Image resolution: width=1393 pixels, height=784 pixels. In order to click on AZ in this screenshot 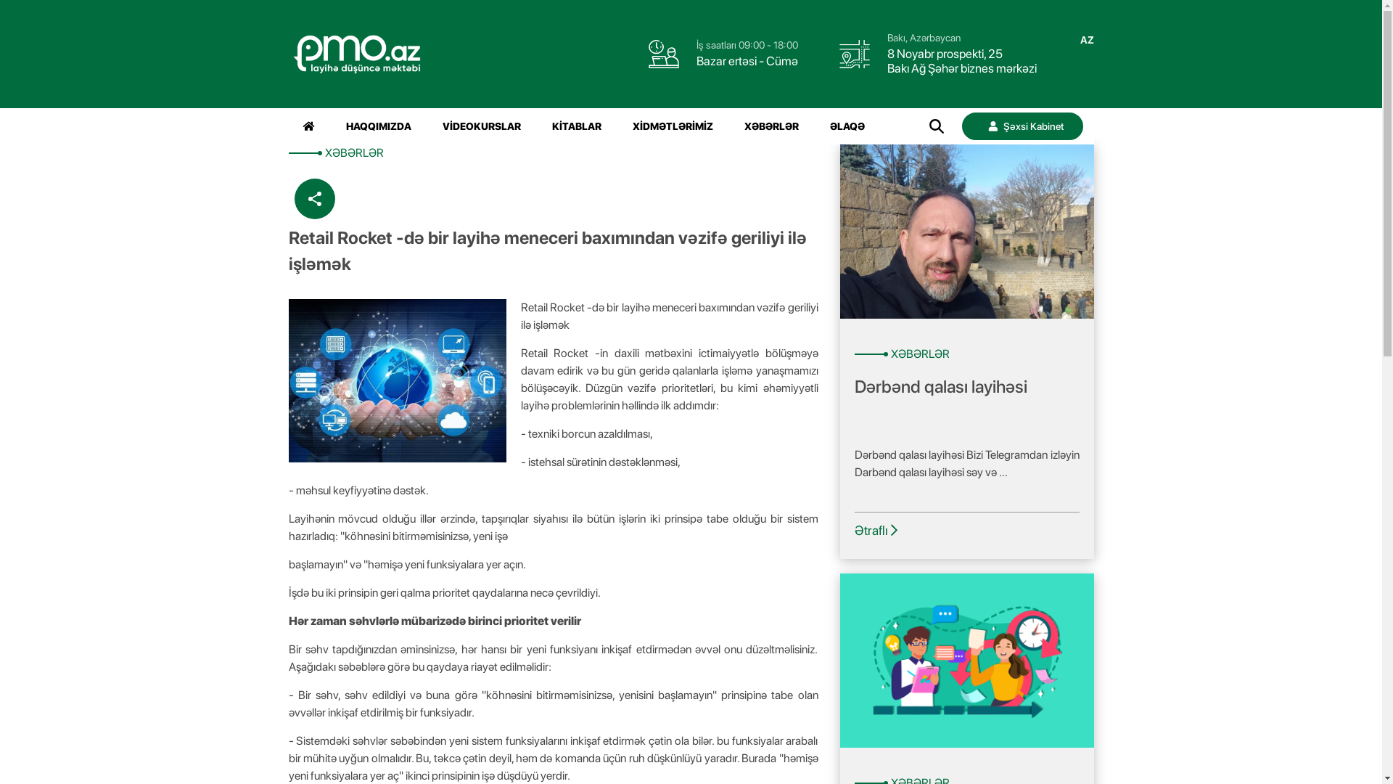, I will do `click(1087, 40)`.